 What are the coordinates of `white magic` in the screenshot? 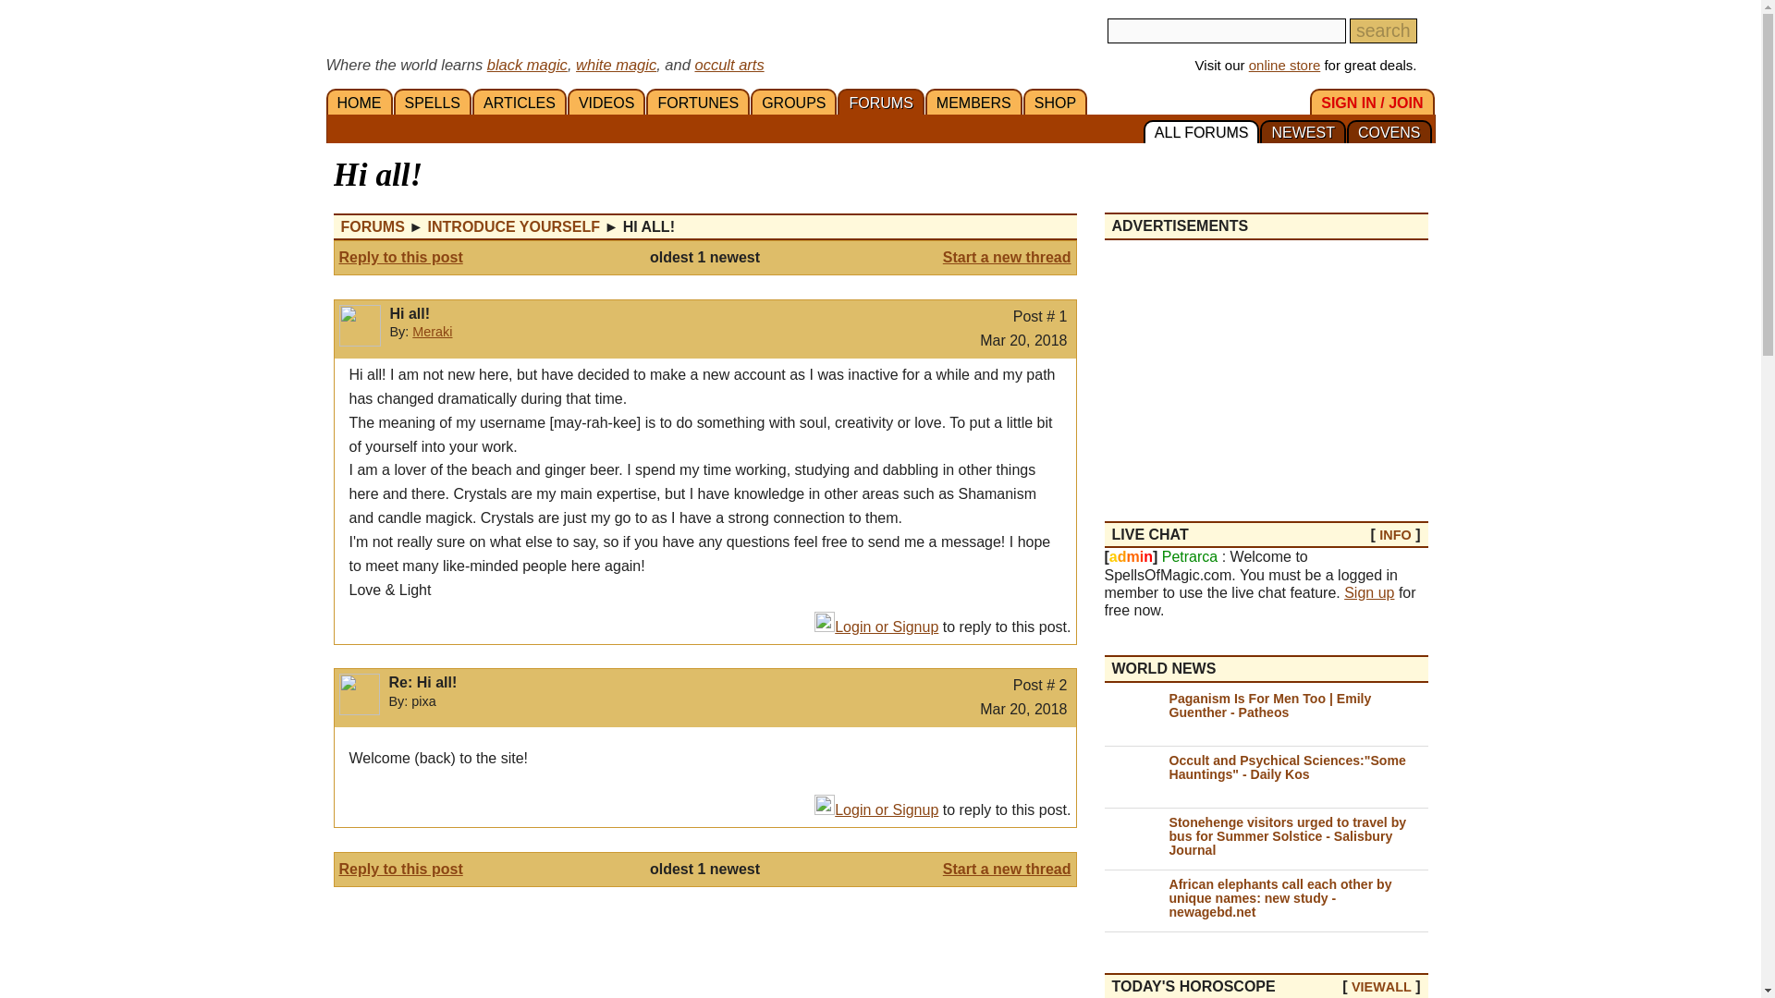 It's located at (616, 64).